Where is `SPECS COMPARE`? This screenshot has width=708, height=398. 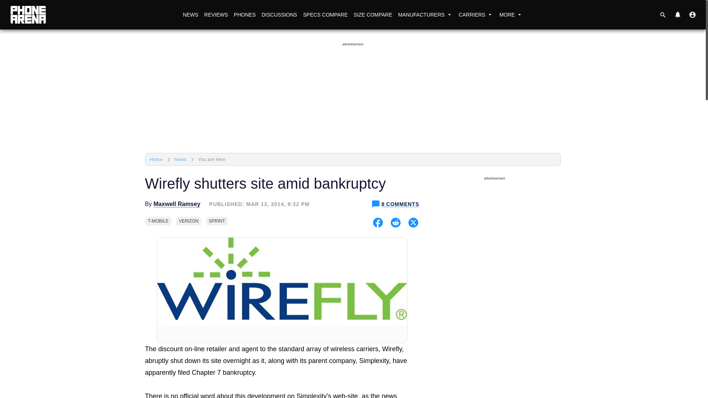 SPECS COMPARE is located at coordinates (325, 15).